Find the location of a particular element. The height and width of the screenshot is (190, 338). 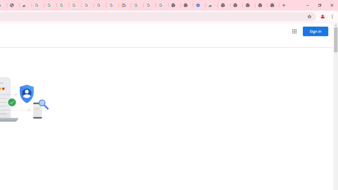

Settings - Accessibility is located at coordinates (199, 5).